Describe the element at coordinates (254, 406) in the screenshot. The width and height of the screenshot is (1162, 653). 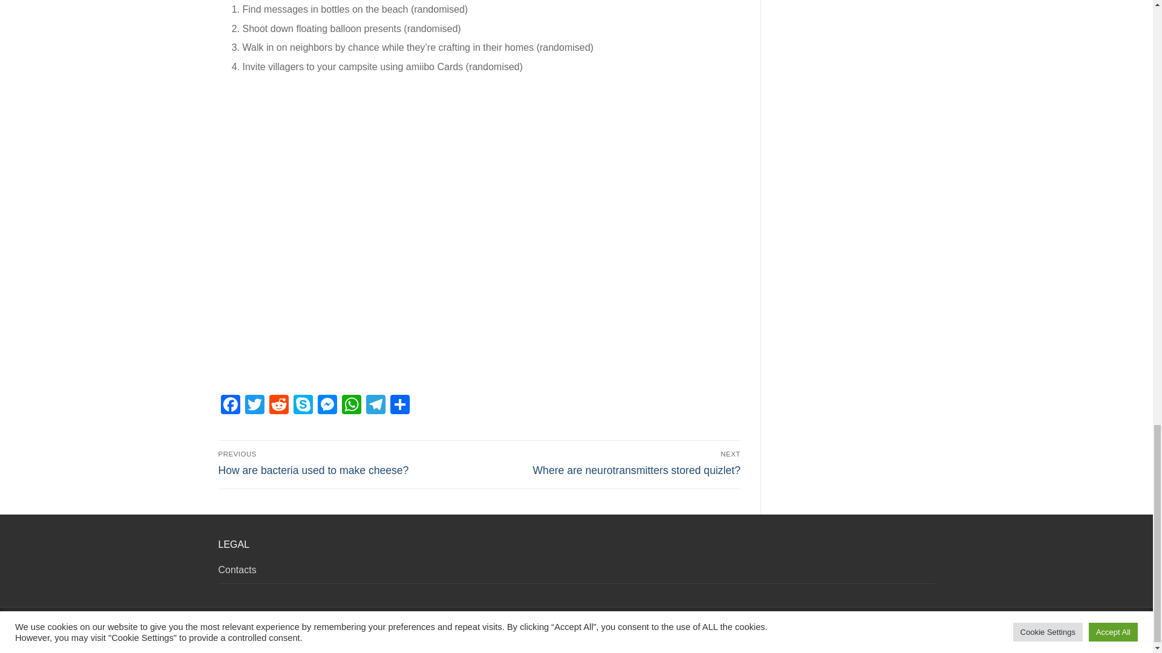
I see `Twitter` at that location.